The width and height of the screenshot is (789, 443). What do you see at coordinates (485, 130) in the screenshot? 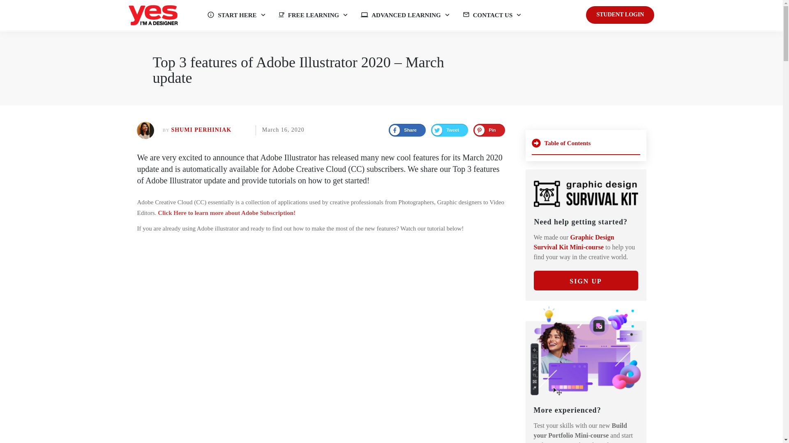
I see `Pin` at bounding box center [485, 130].